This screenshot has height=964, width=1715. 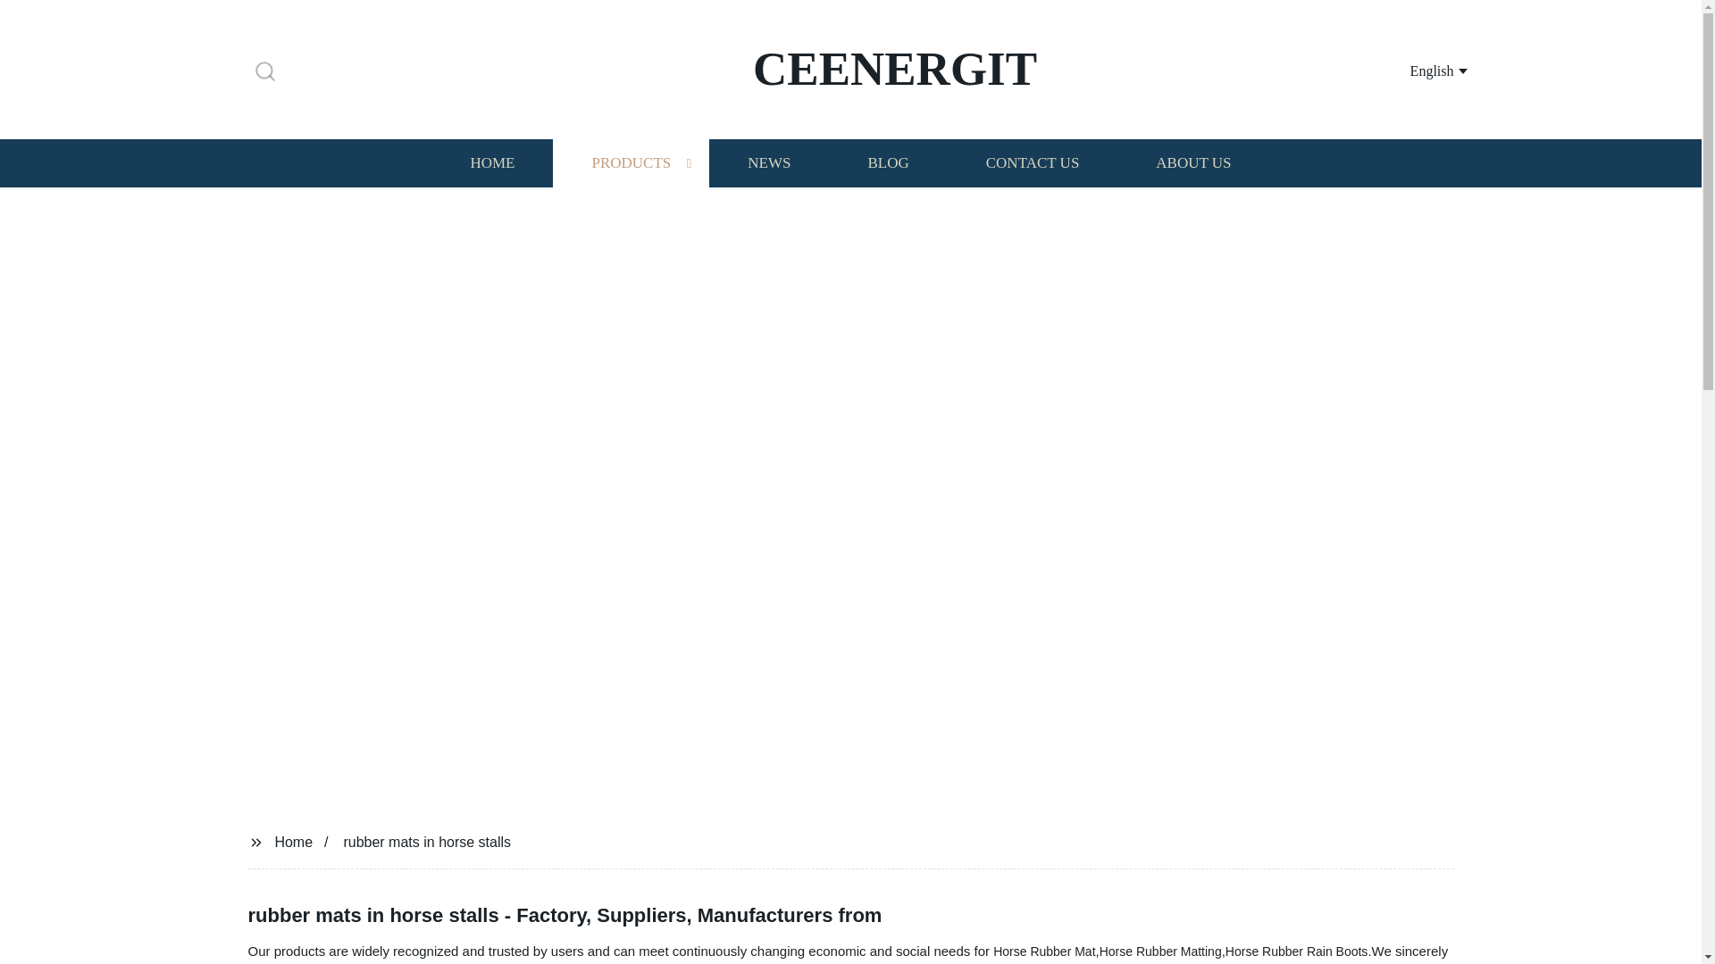 I want to click on Horse Rubber Mat, so click(x=1043, y=952).